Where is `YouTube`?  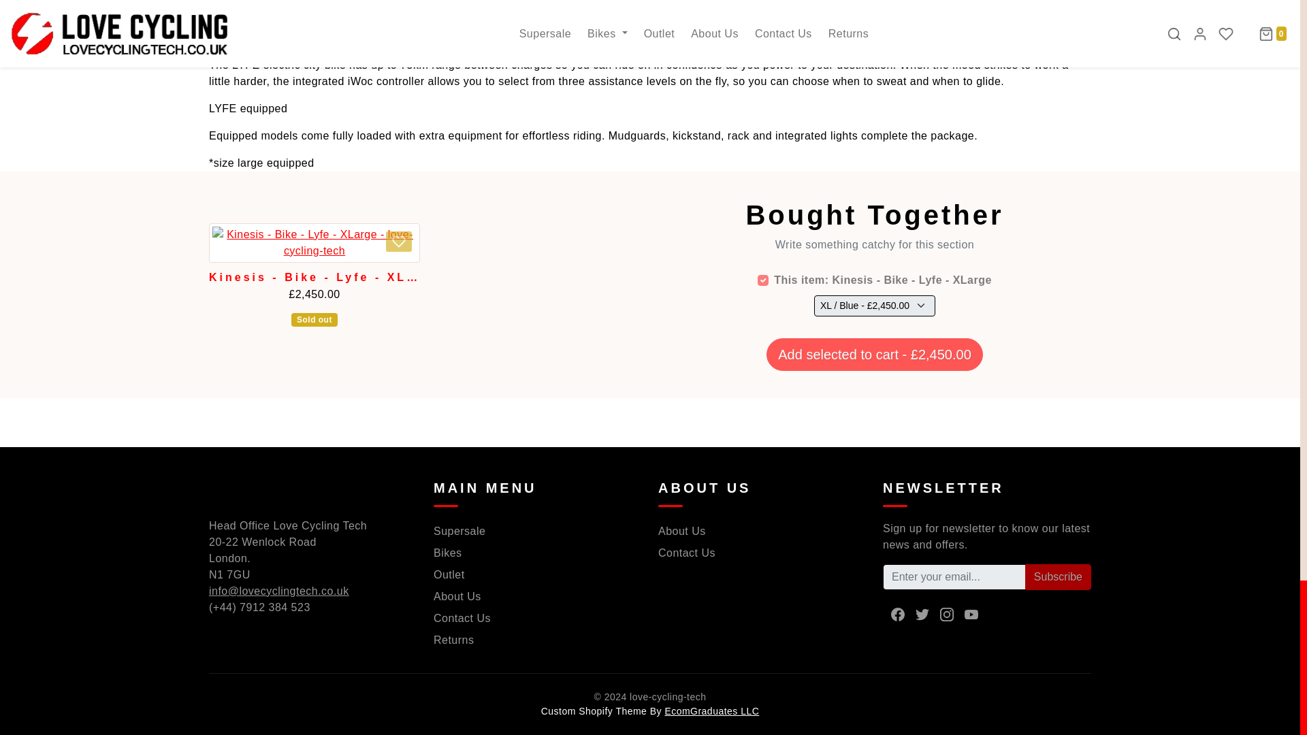
YouTube is located at coordinates (971, 615).